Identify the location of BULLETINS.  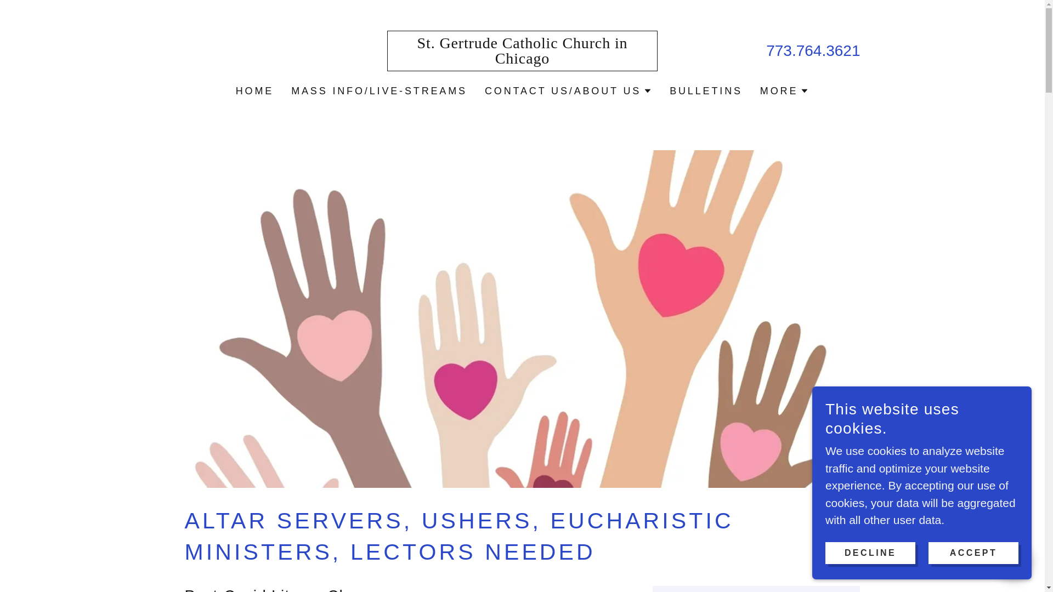
(706, 90).